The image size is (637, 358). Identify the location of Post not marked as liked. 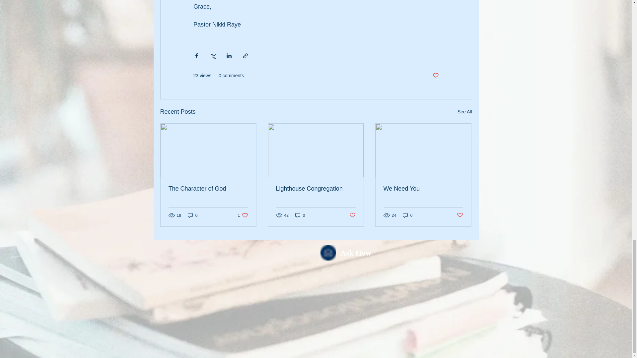
(300, 215).